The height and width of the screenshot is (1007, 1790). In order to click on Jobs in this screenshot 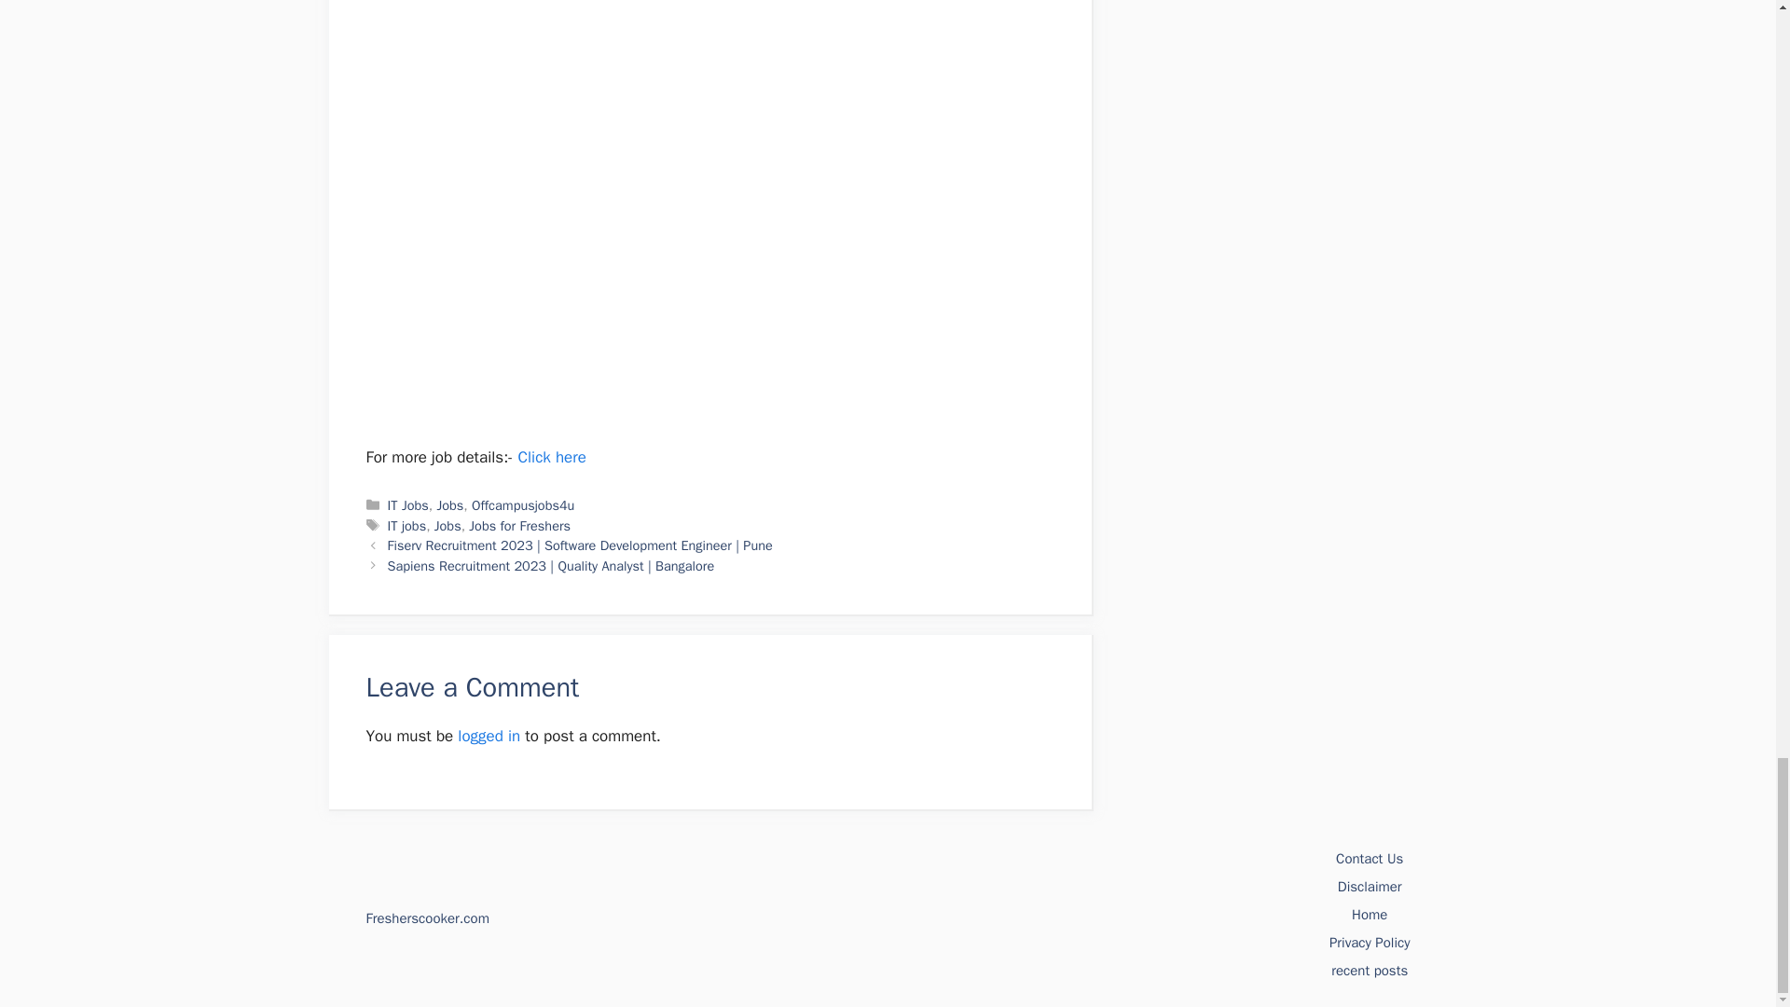, I will do `click(449, 505)`.